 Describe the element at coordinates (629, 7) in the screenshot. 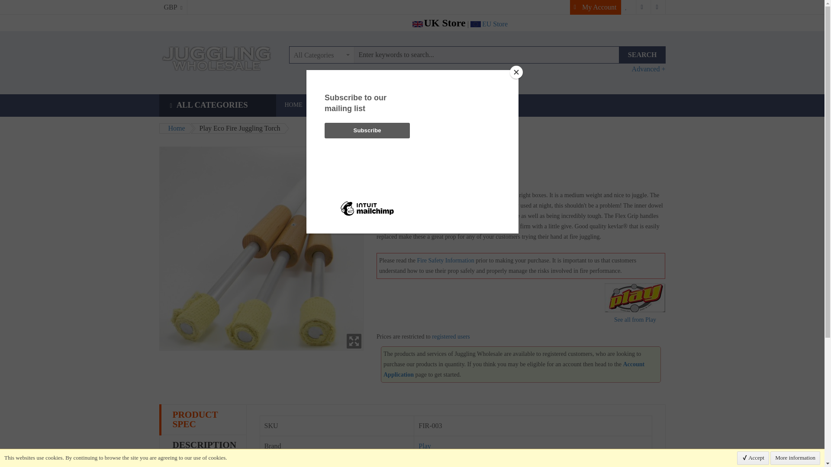

I see `My Wishlist` at that location.